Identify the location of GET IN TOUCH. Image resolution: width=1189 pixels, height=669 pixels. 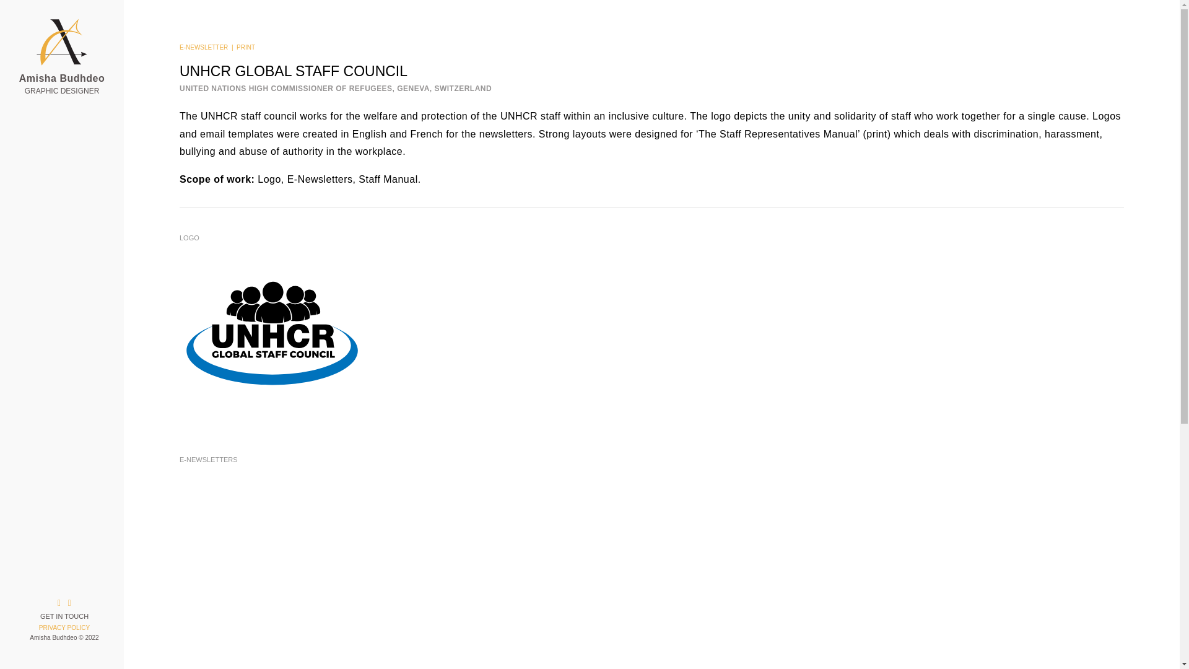
(64, 616).